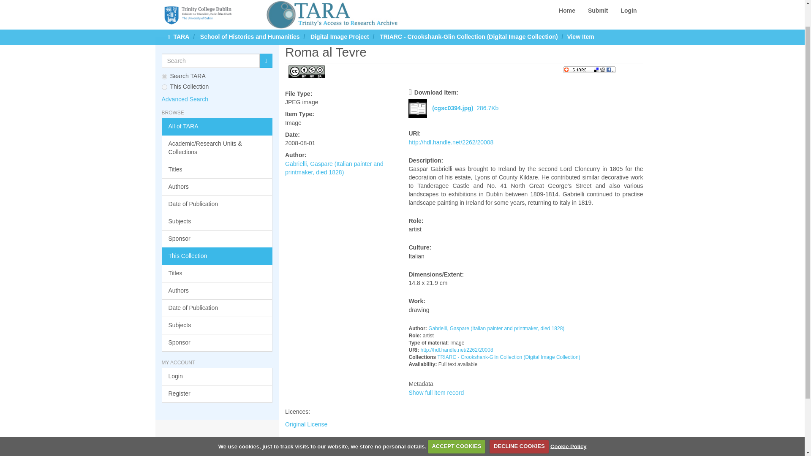 This screenshot has height=456, width=811. Describe the element at coordinates (185, 99) in the screenshot. I see `Advanced Search` at that location.